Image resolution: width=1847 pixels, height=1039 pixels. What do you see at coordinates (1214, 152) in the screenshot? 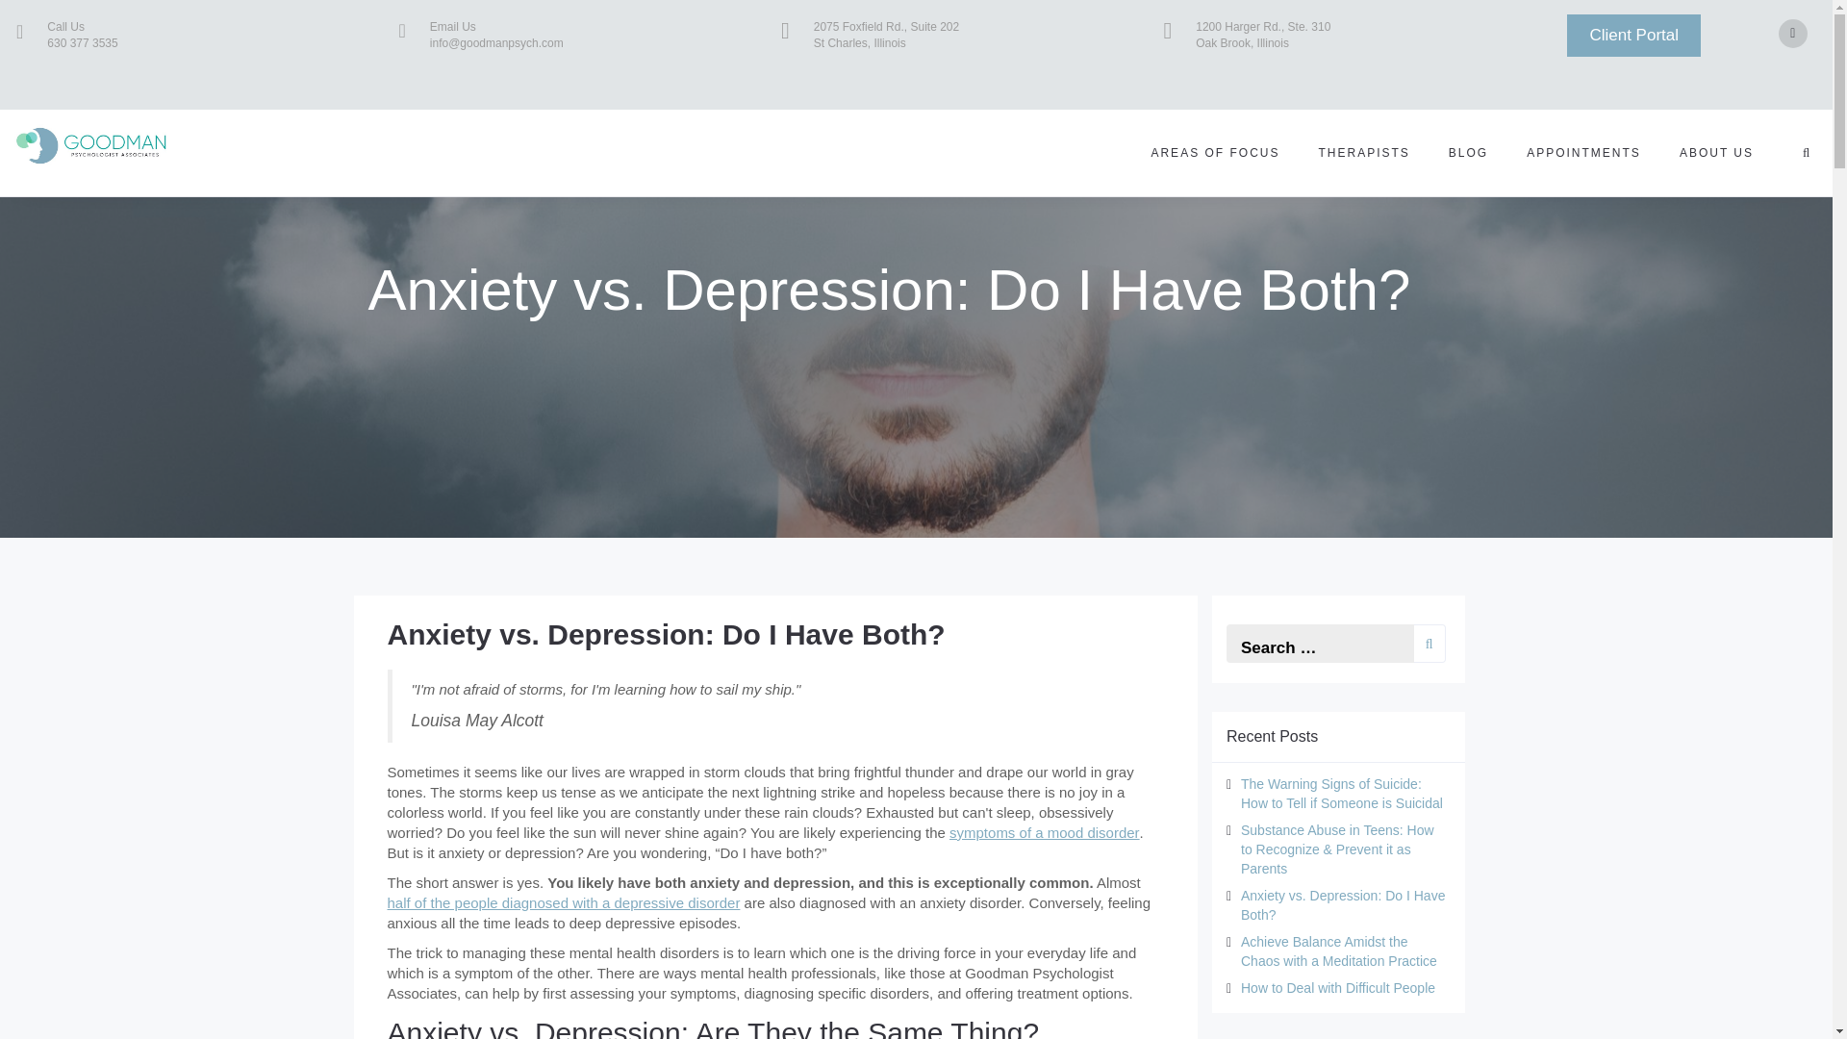
I see `AREAS OF FOCUS` at bounding box center [1214, 152].